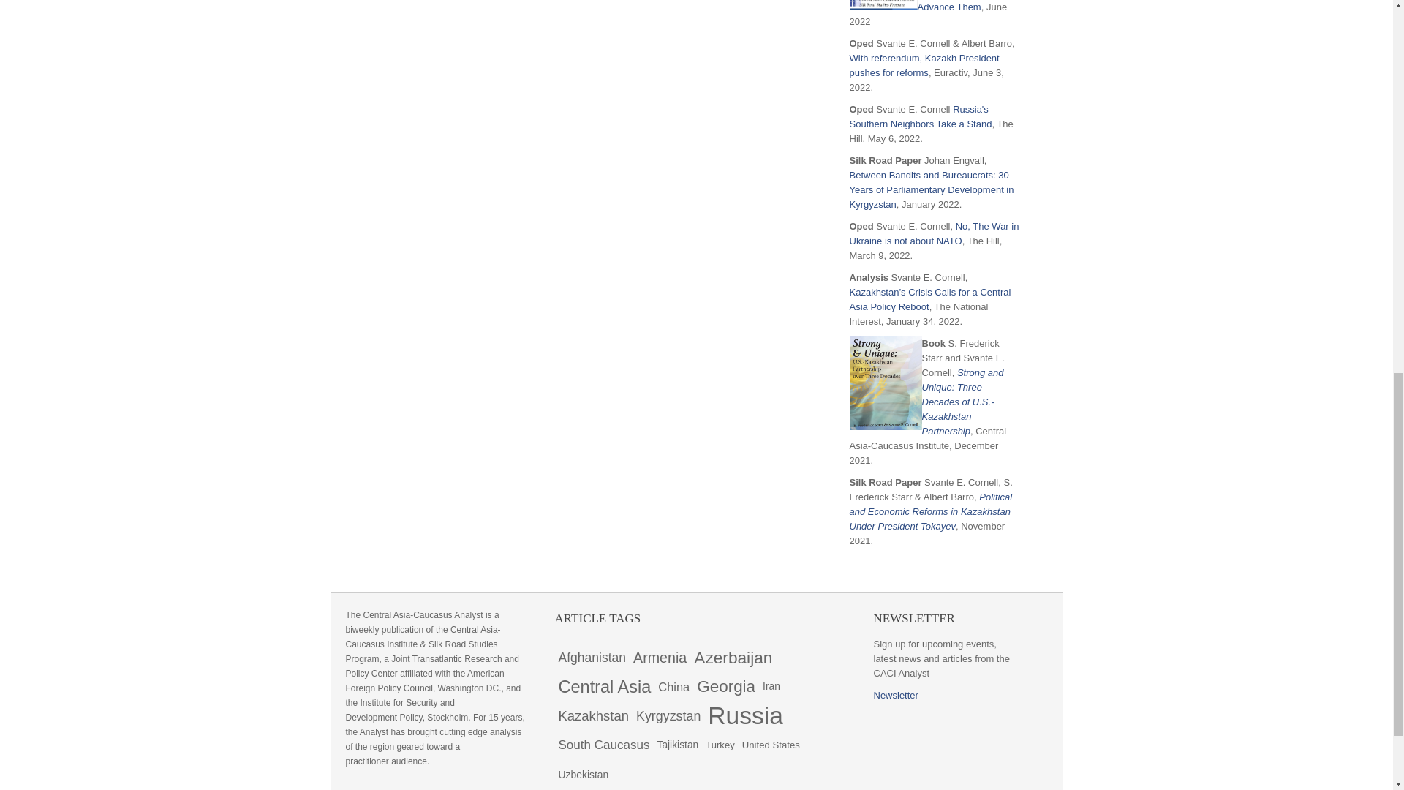  I want to click on 184 items tagged with Central Asia, so click(604, 687).